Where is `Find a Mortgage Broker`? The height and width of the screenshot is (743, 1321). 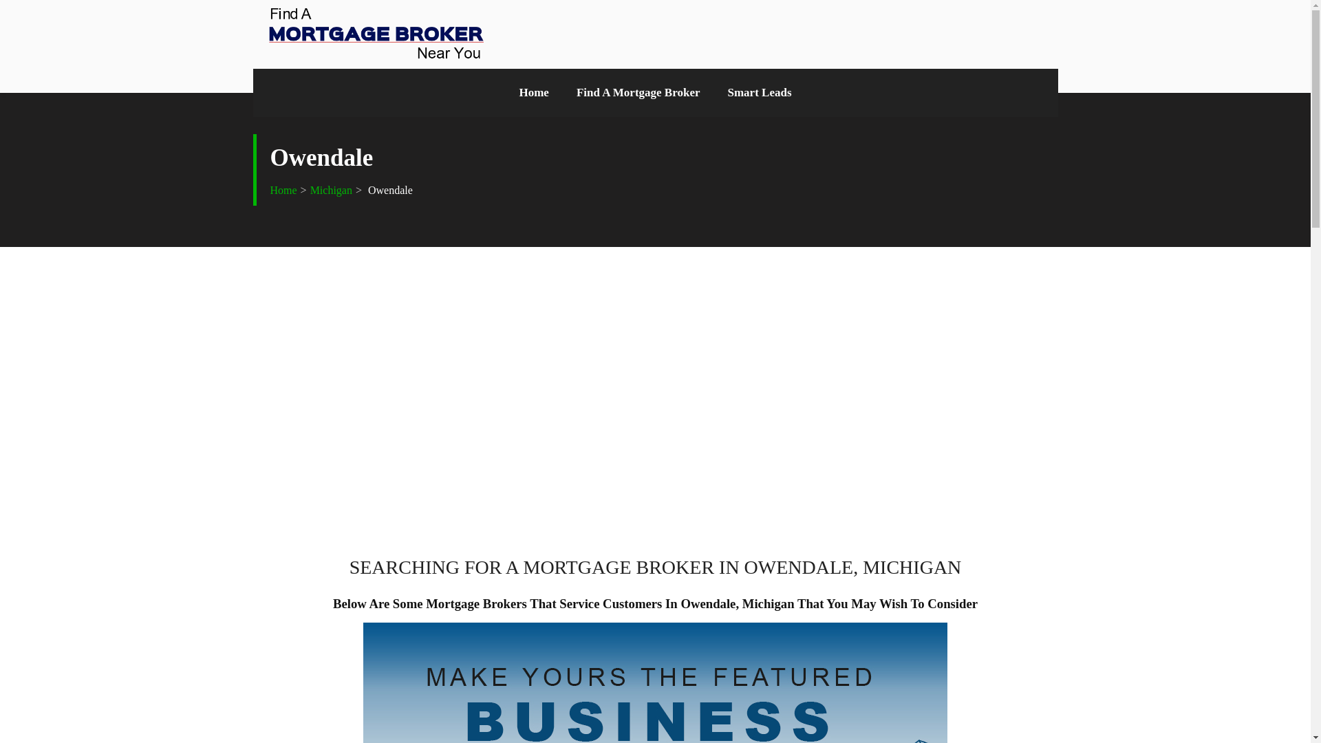
Find a Mortgage Broker is located at coordinates (638, 92).